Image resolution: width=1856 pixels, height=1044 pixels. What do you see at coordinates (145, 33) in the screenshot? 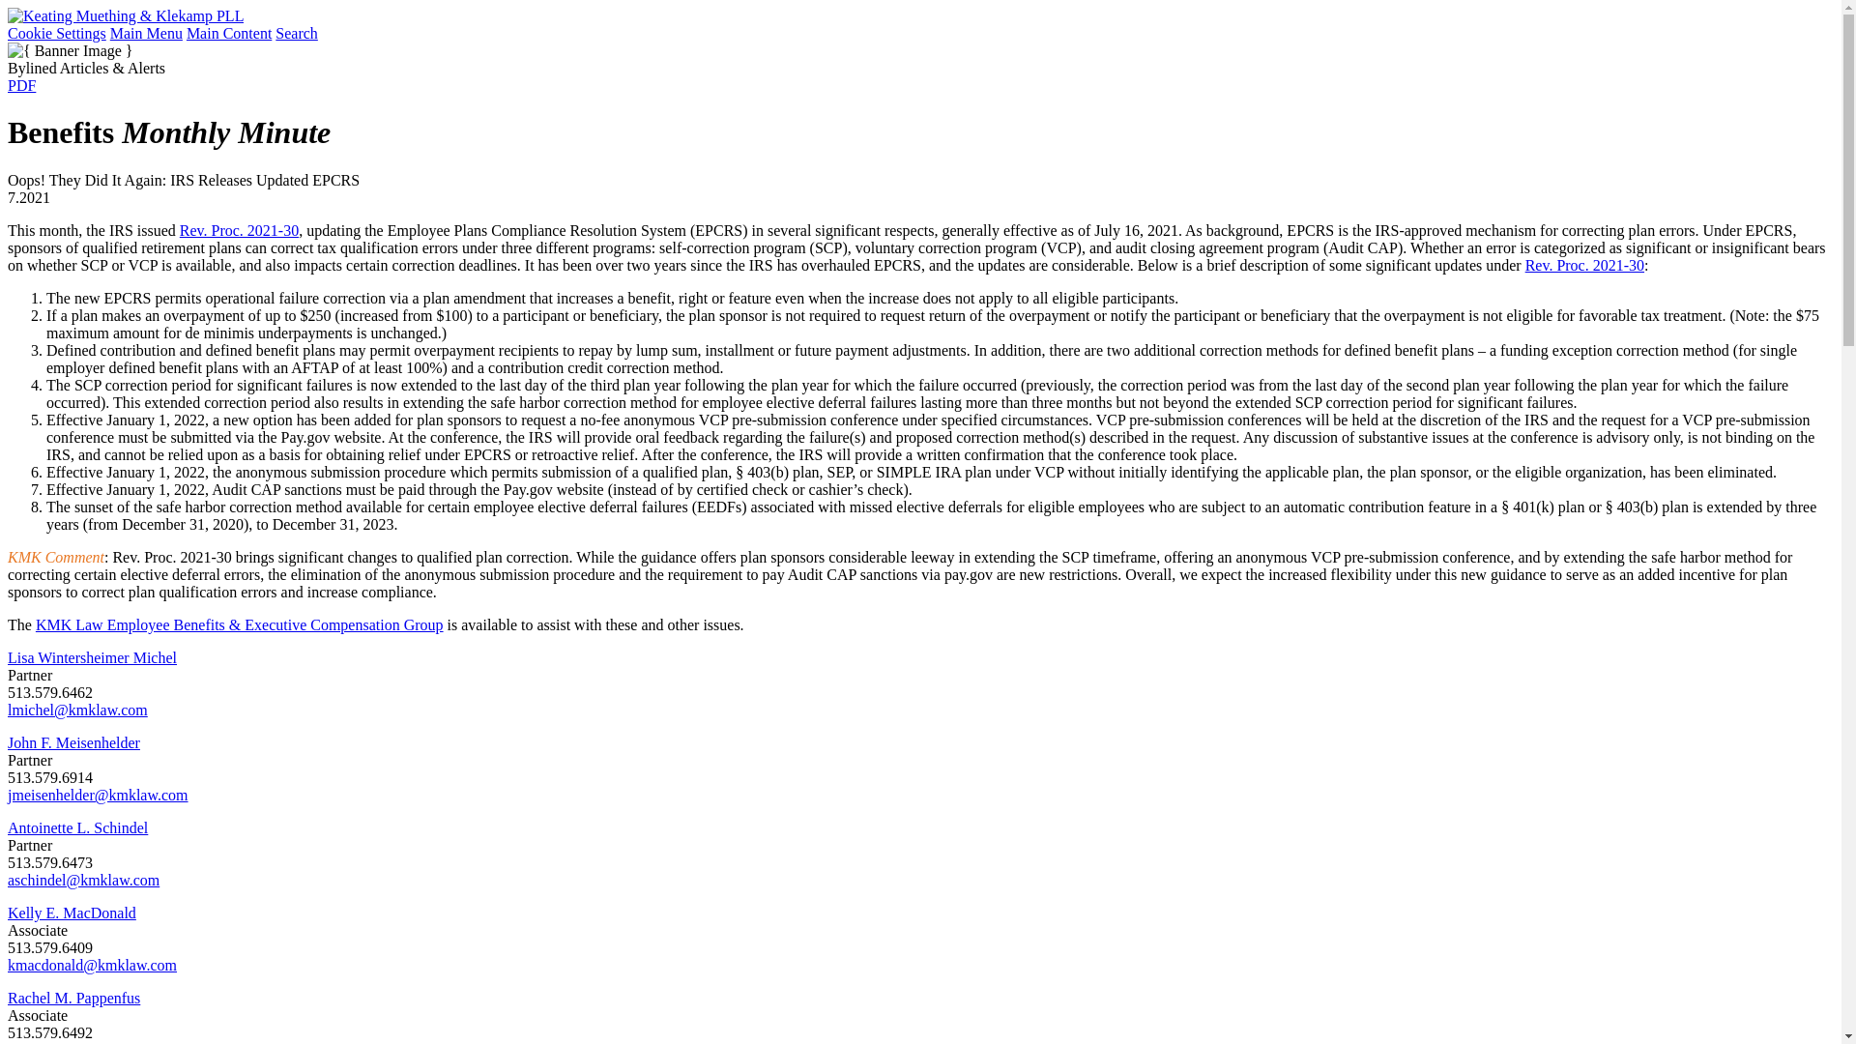
I see `Main Menu` at bounding box center [145, 33].